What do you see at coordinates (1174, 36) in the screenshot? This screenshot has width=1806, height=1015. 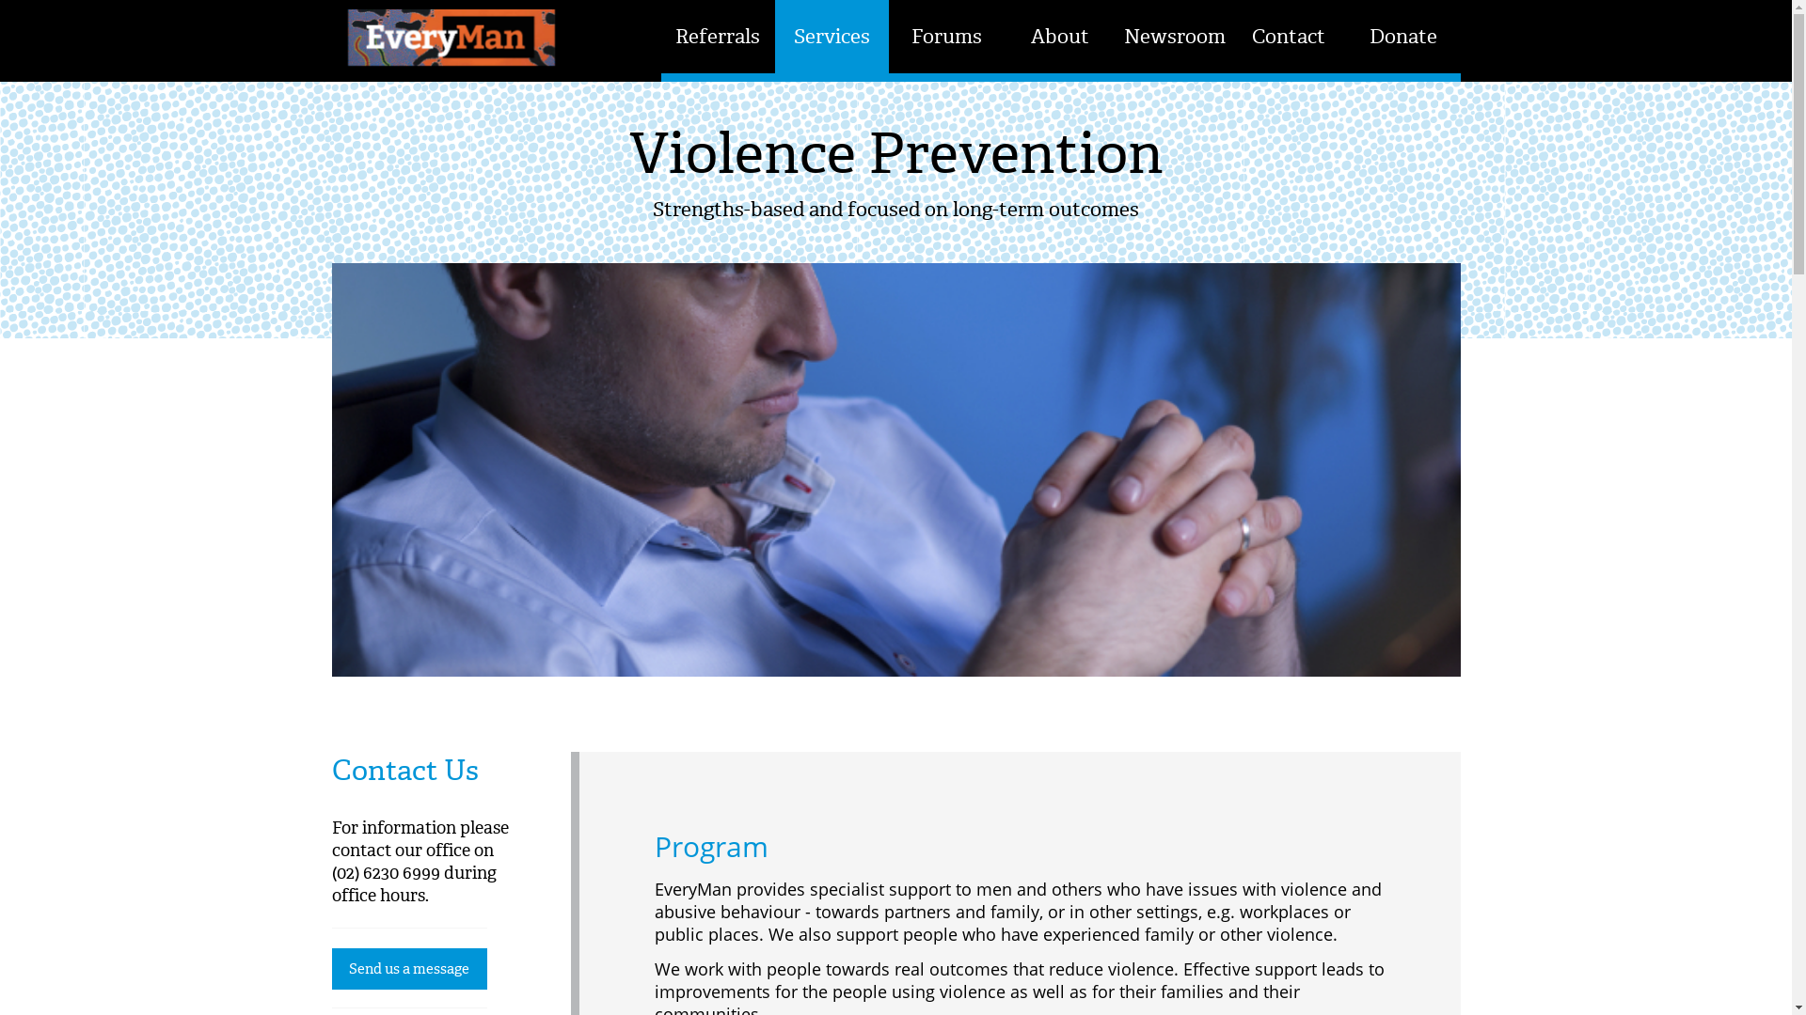 I see `Newsroom` at bounding box center [1174, 36].